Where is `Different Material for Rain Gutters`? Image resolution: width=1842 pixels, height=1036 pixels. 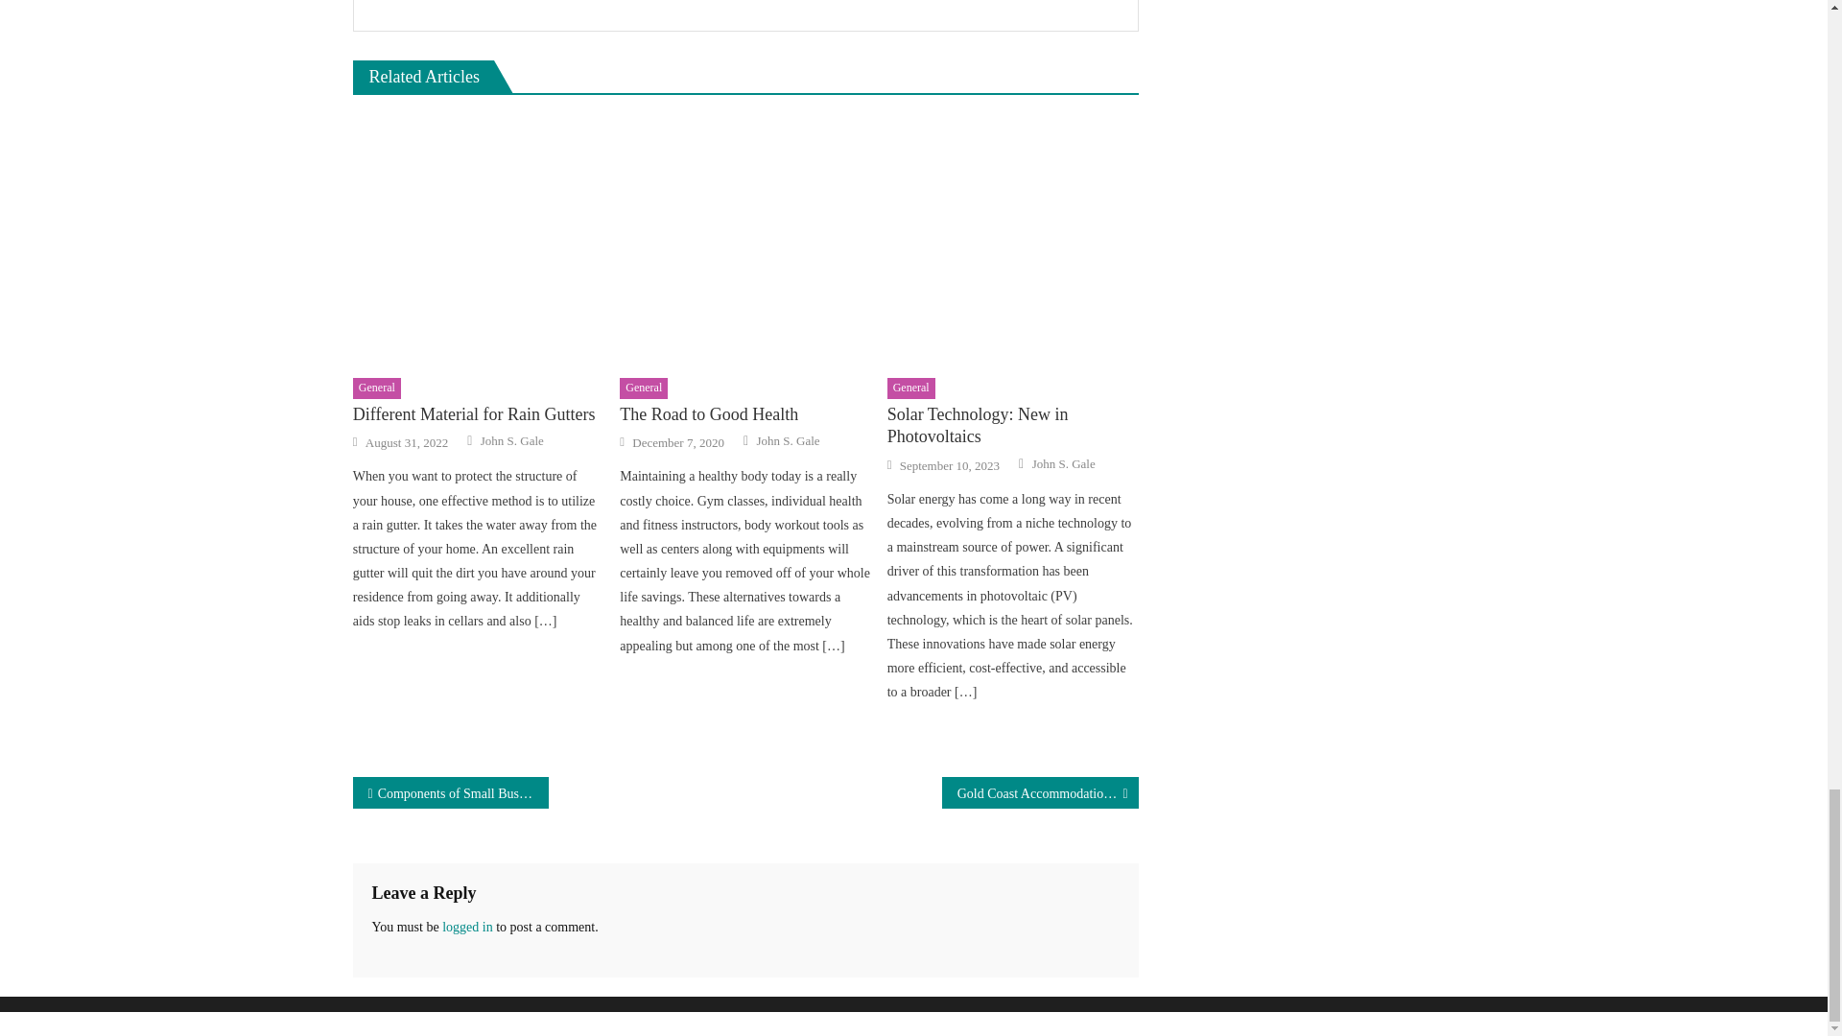
Different Material for Rain Gutters is located at coordinates (478, 414).